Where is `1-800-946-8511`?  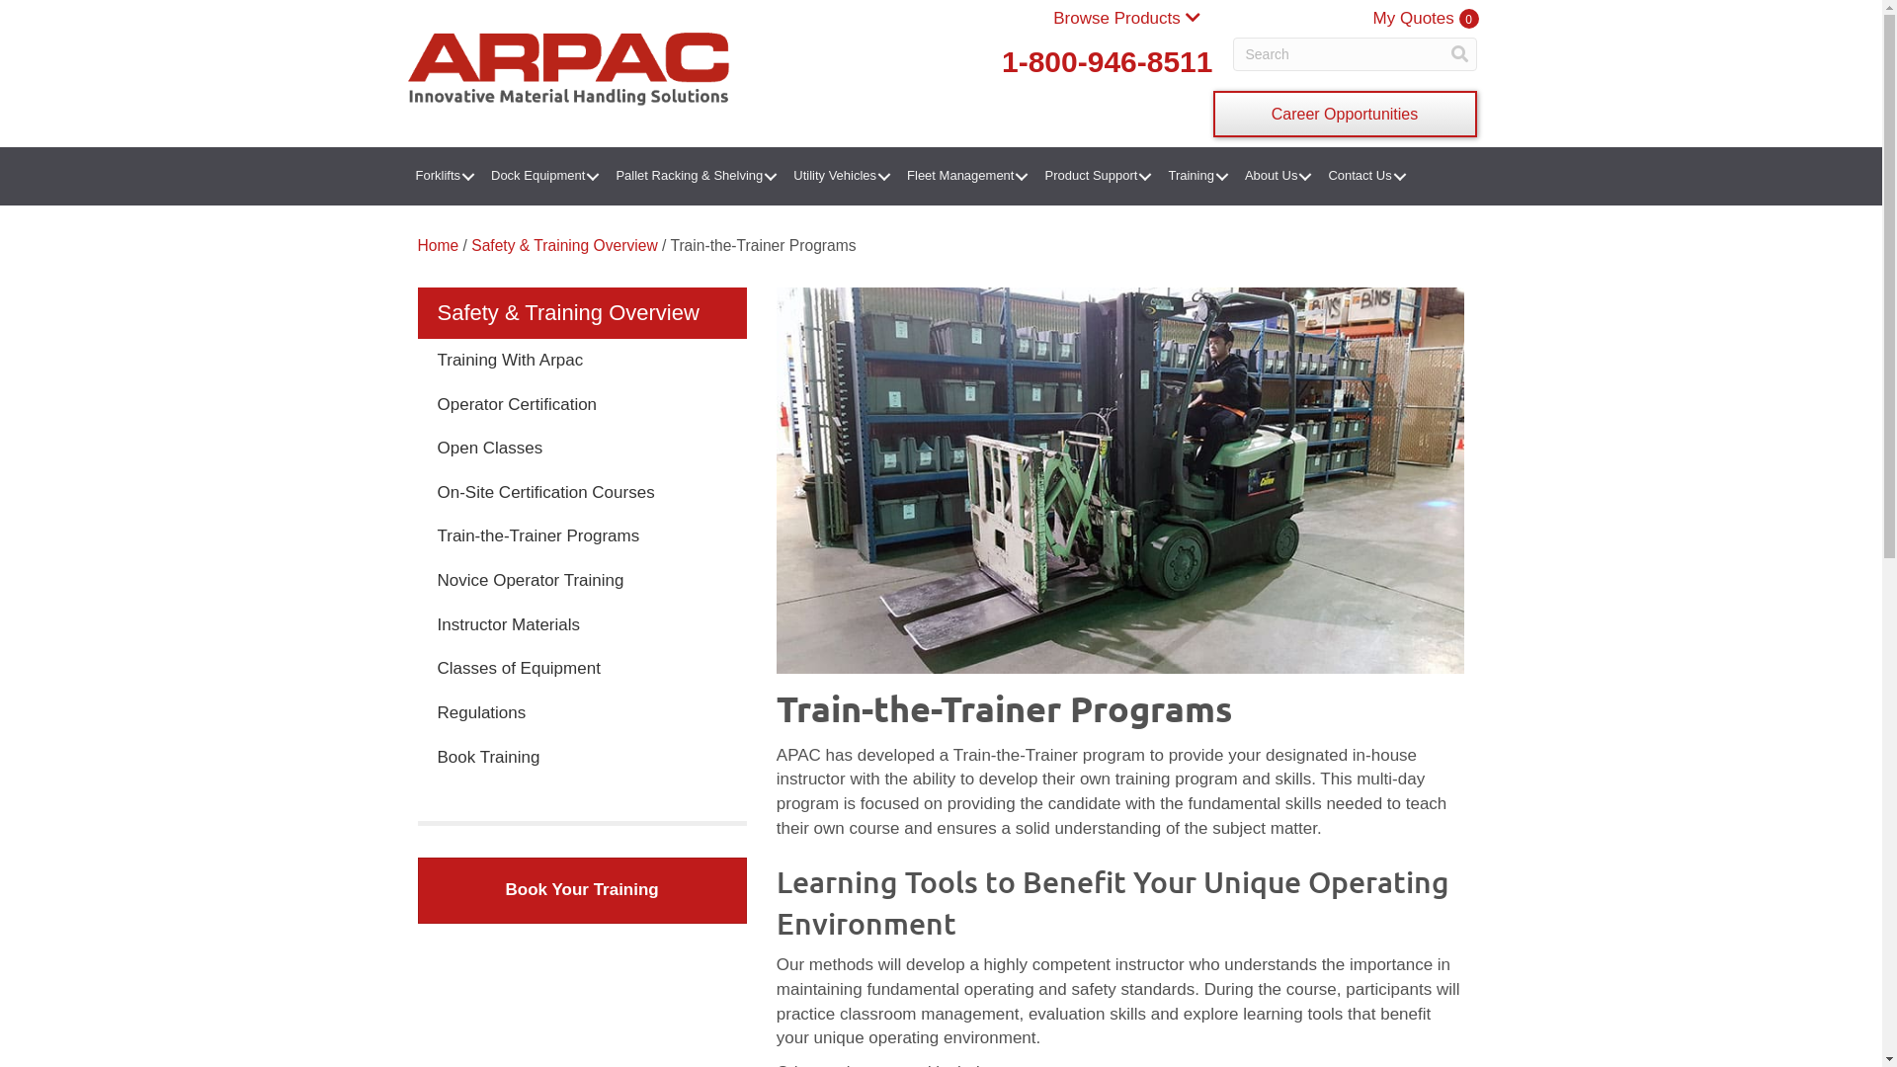
1-800-946-8511 is located at coordinates (1081, 61).